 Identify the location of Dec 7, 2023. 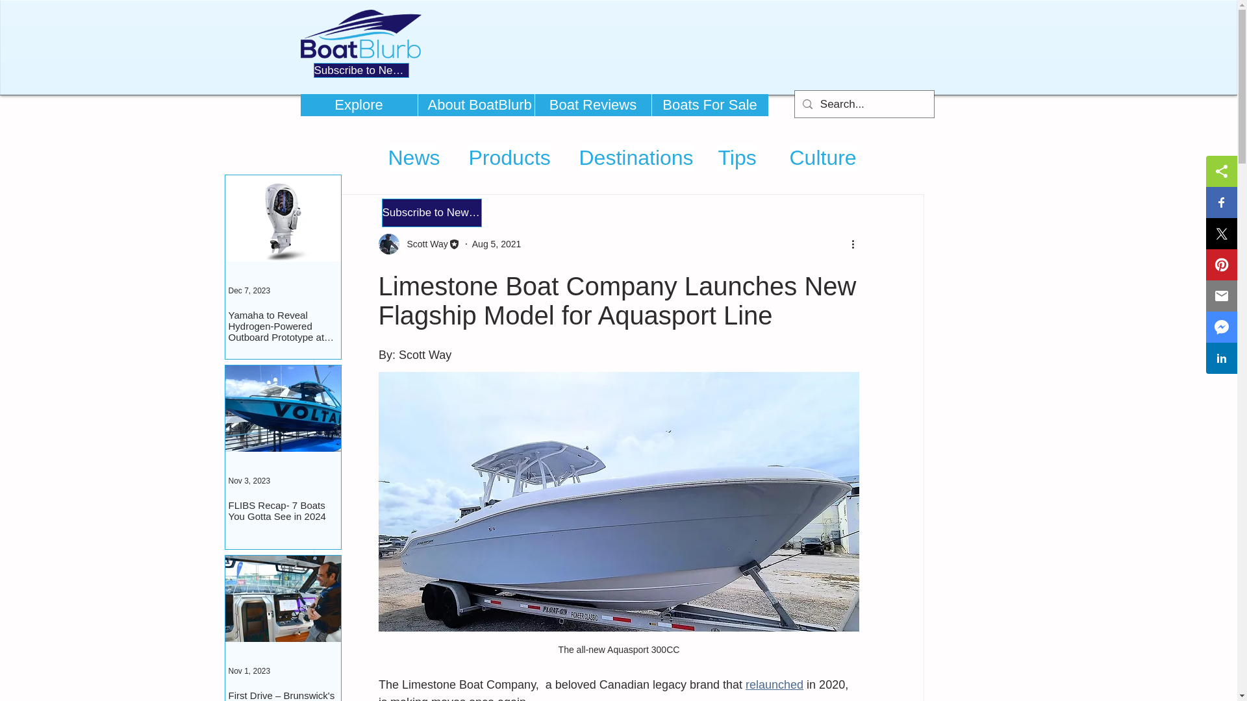
(249, 290).